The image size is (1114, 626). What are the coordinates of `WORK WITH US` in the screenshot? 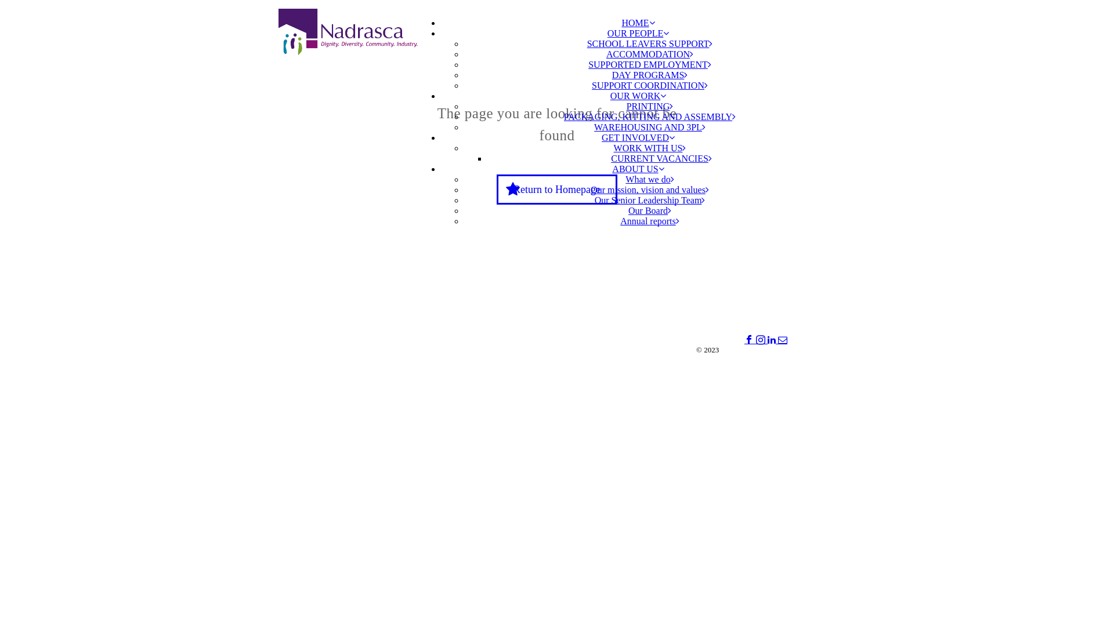 It's located at (650, 148).